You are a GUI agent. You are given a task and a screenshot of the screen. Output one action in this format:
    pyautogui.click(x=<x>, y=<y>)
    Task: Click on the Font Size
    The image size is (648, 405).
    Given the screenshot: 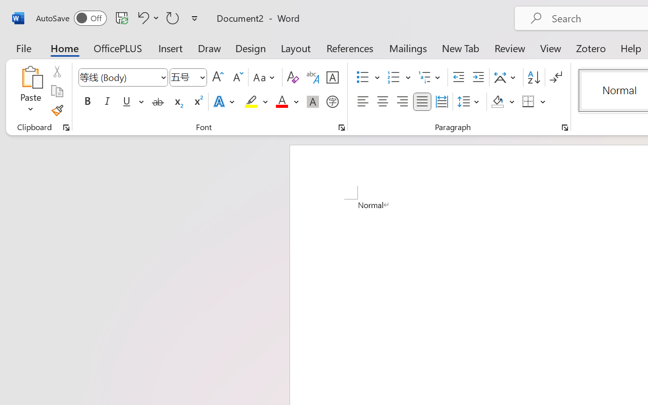 What is the action you would take?
    pyautogui.click(x=188, y=77)
    